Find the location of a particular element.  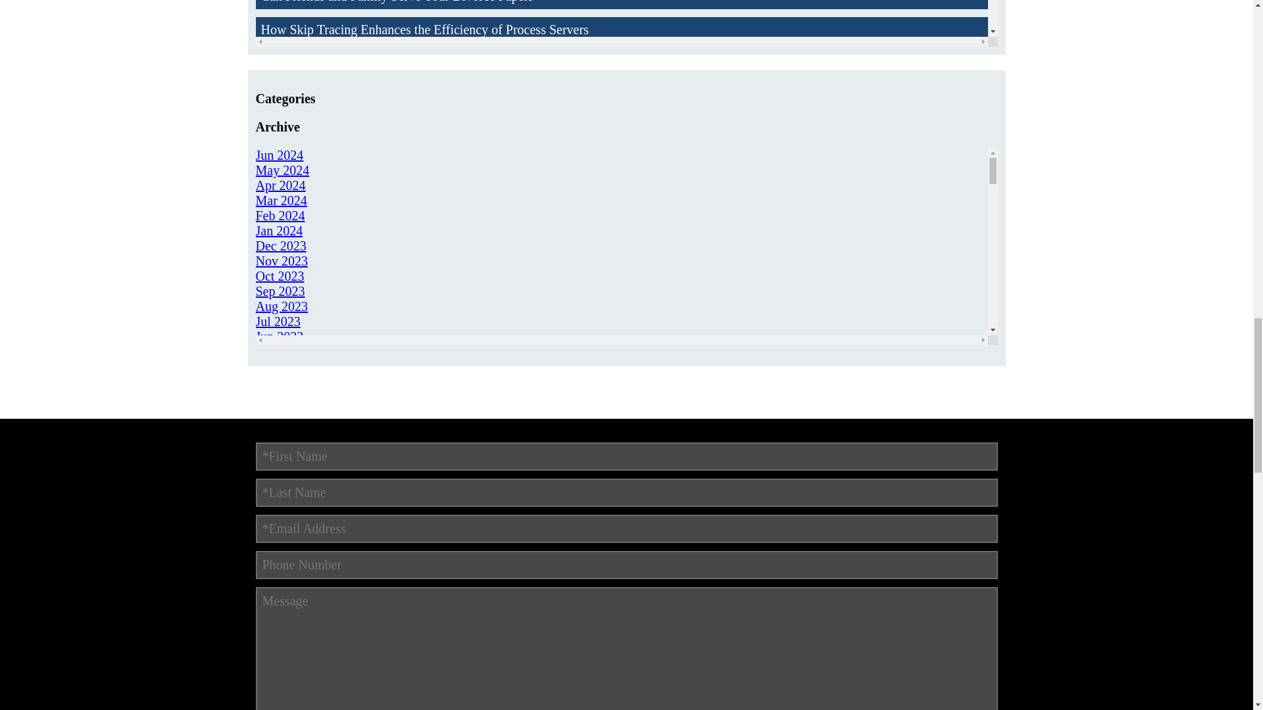

Unveiling the Complex World of Financial Investigations is located at coordinates (621, 97).